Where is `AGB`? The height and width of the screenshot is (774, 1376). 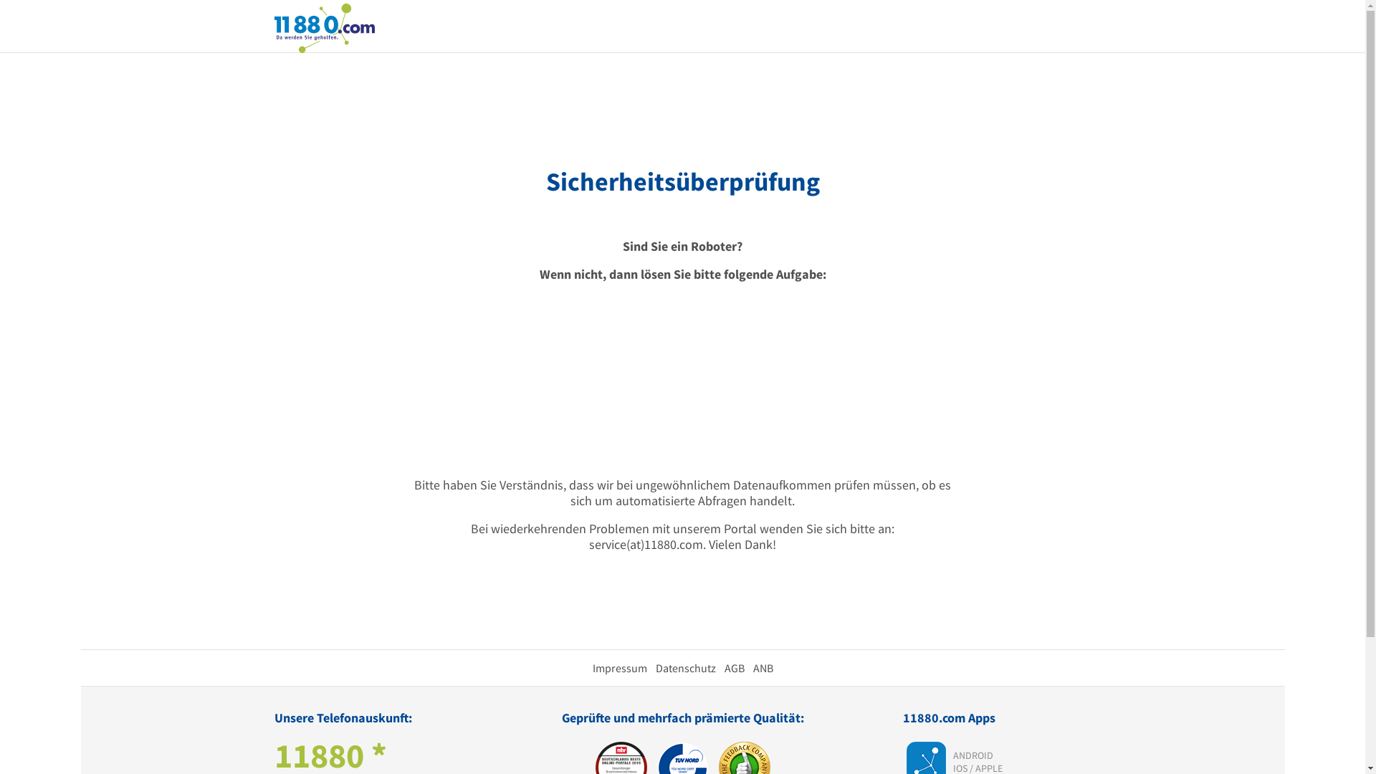
AGB is located at coordinates (734, 668).